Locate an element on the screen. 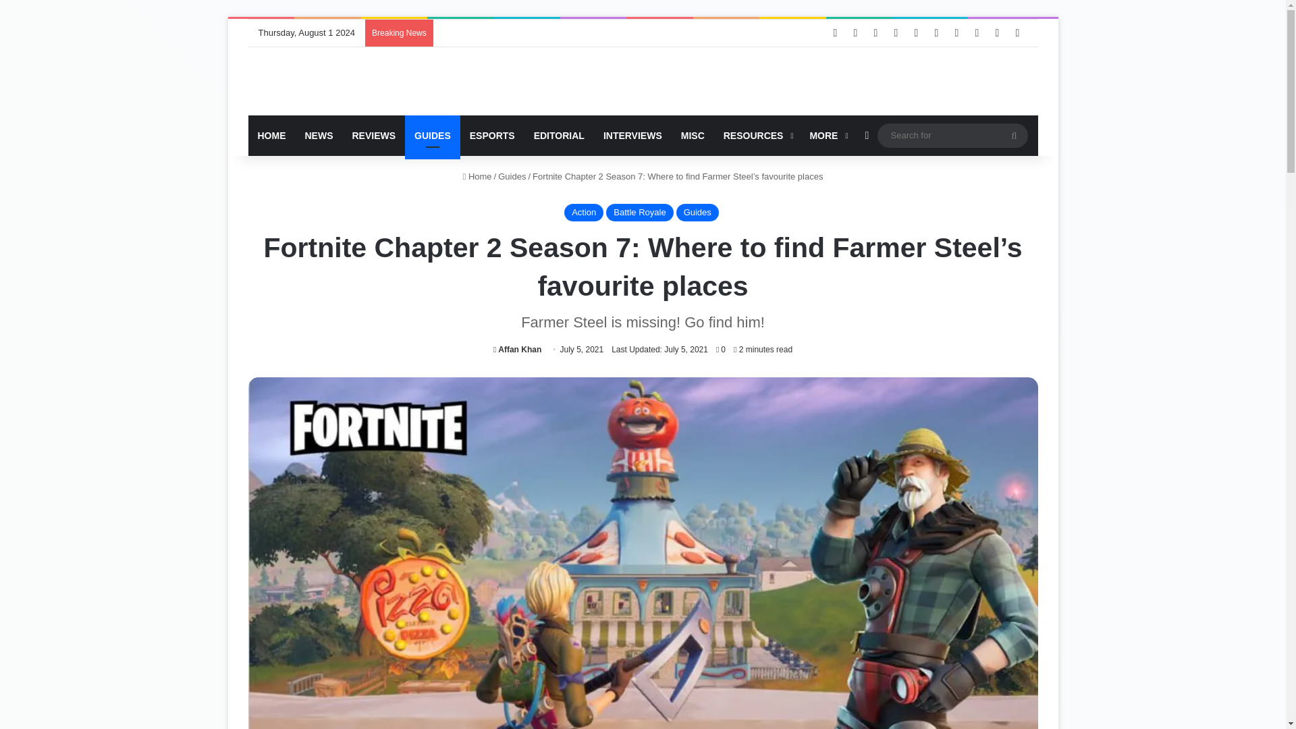 Image resolution: width=1296 pixels, height=729 pixels. ESPORTS is located at coordinates (492, 135).